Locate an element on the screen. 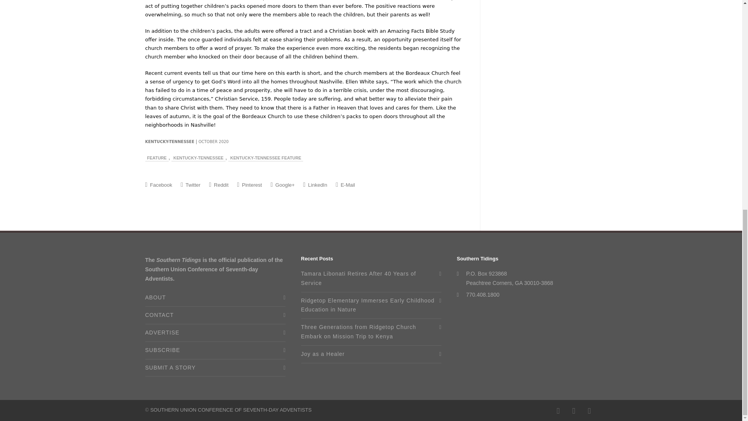  Share via Facebook is located at coordinates (158, 185).